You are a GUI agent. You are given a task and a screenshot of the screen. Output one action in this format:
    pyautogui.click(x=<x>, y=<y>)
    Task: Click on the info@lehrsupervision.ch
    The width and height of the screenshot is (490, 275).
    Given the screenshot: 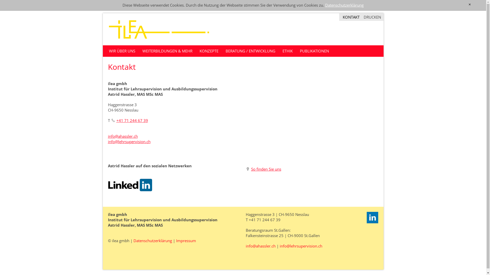 What is the action you would take?
    pyautogui.click(x=129, y=142)
    